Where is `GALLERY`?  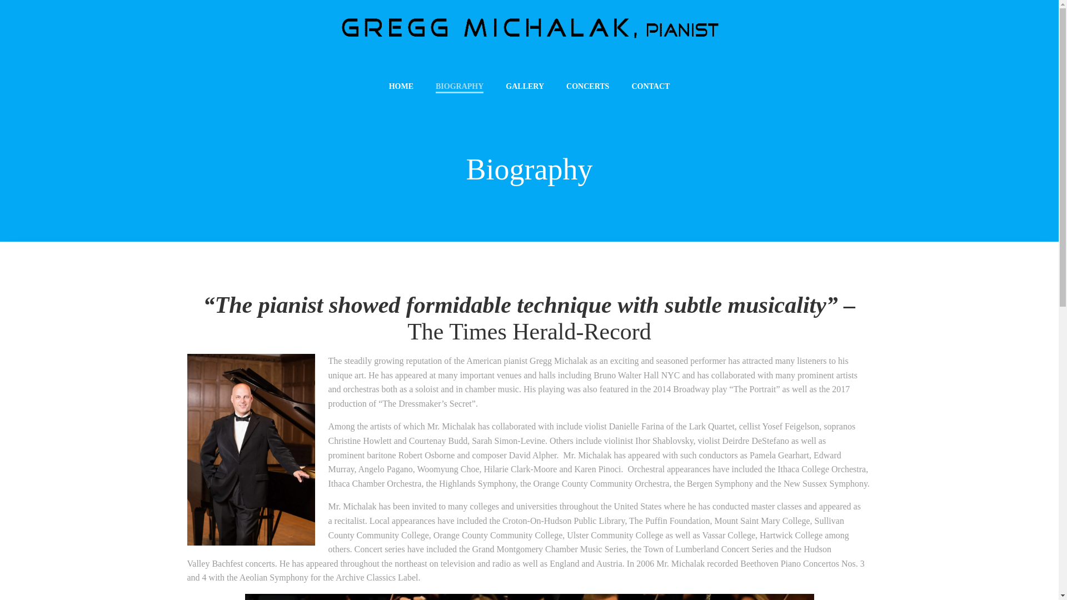
GALLERY is located at coordinates (525, 86).